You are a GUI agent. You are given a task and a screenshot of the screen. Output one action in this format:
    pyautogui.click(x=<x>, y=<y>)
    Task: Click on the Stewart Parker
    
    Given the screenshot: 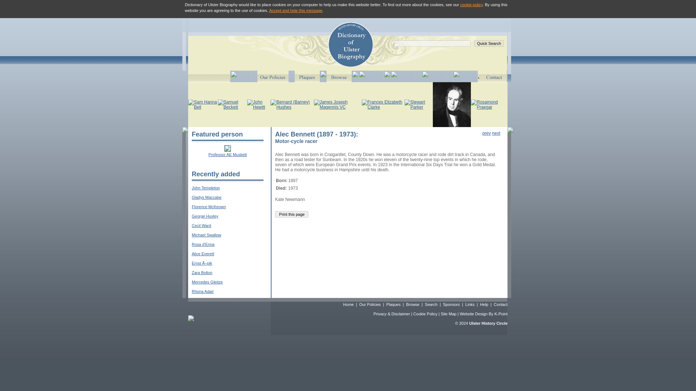 What is the action you would take?
    pyautogui.click(x=418, y=105)
    